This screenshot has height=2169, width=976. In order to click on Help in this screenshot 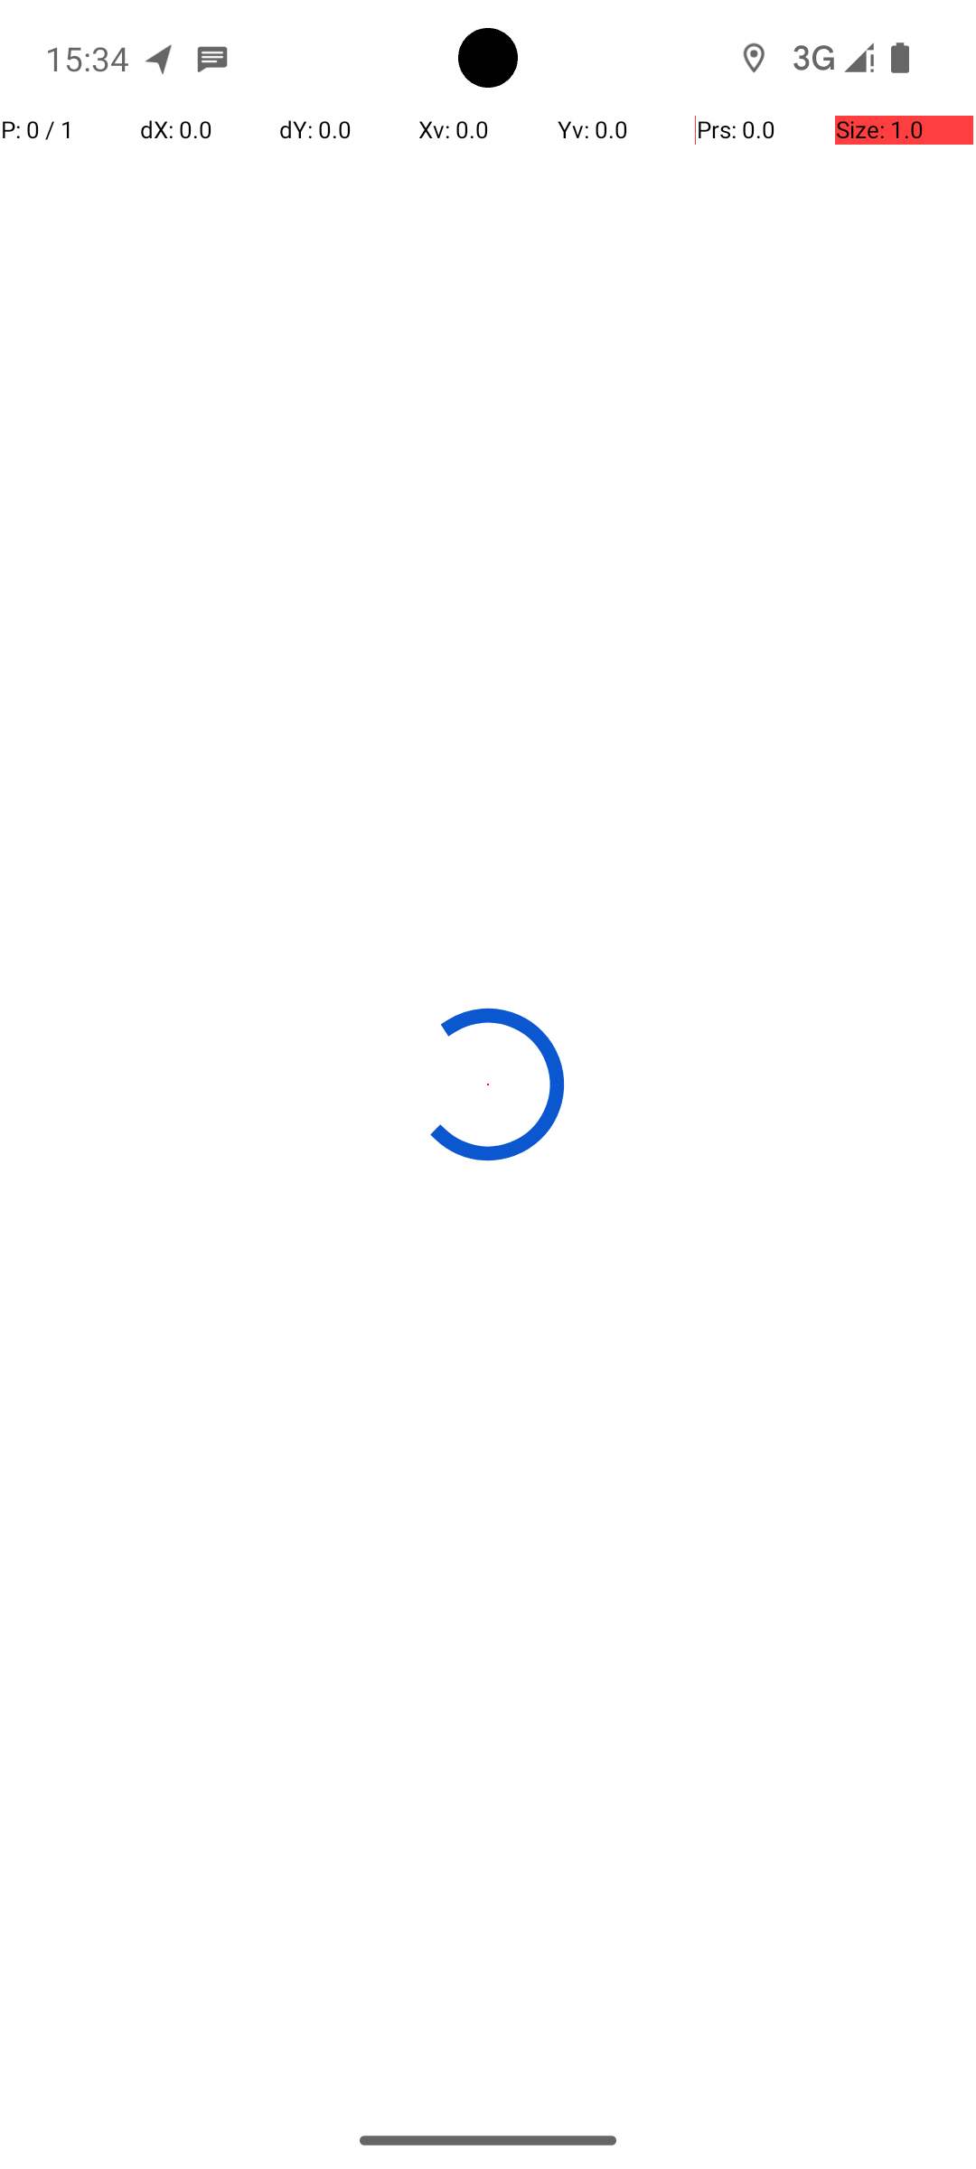, I will do `click(488, 192)`.